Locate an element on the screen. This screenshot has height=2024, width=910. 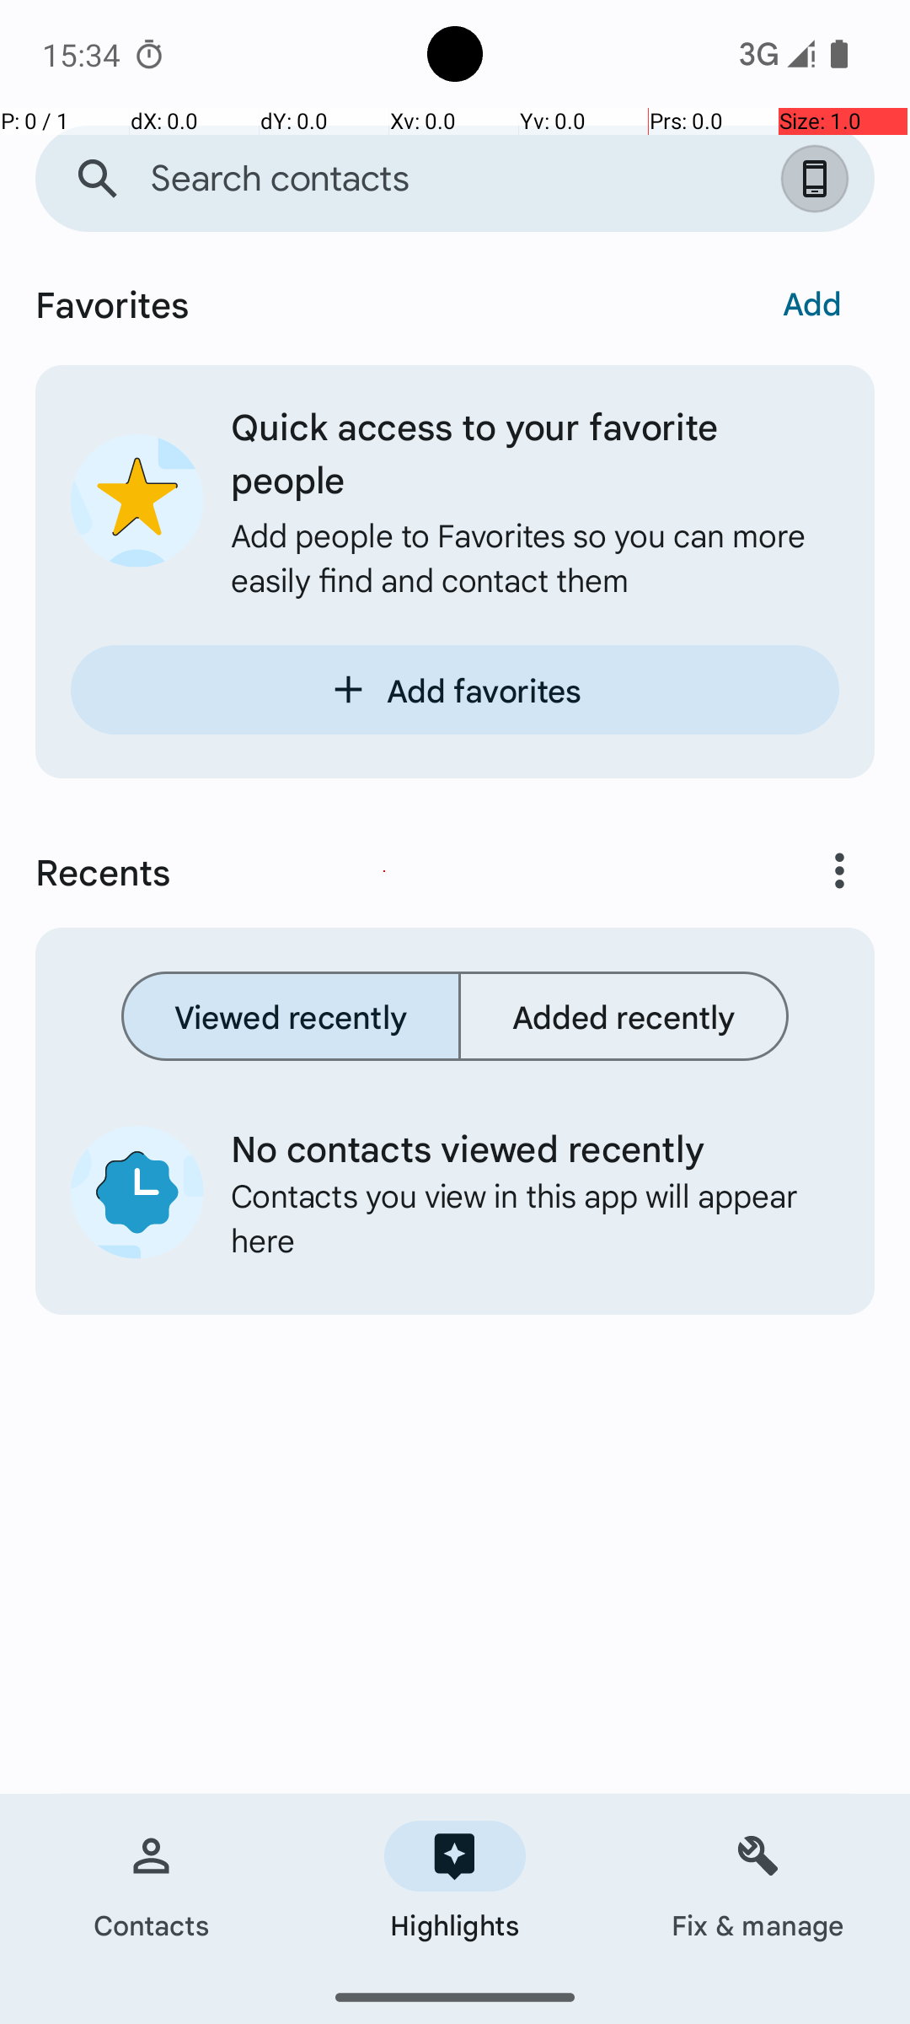
Add favorites is located at coordinates (455, 690).